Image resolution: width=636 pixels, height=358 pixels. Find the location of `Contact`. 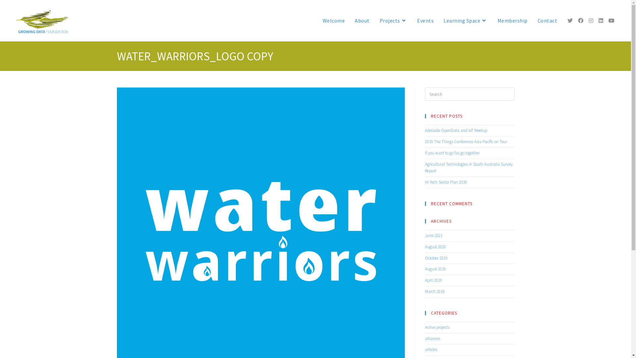

Contact is located at coordinates (548, 21).